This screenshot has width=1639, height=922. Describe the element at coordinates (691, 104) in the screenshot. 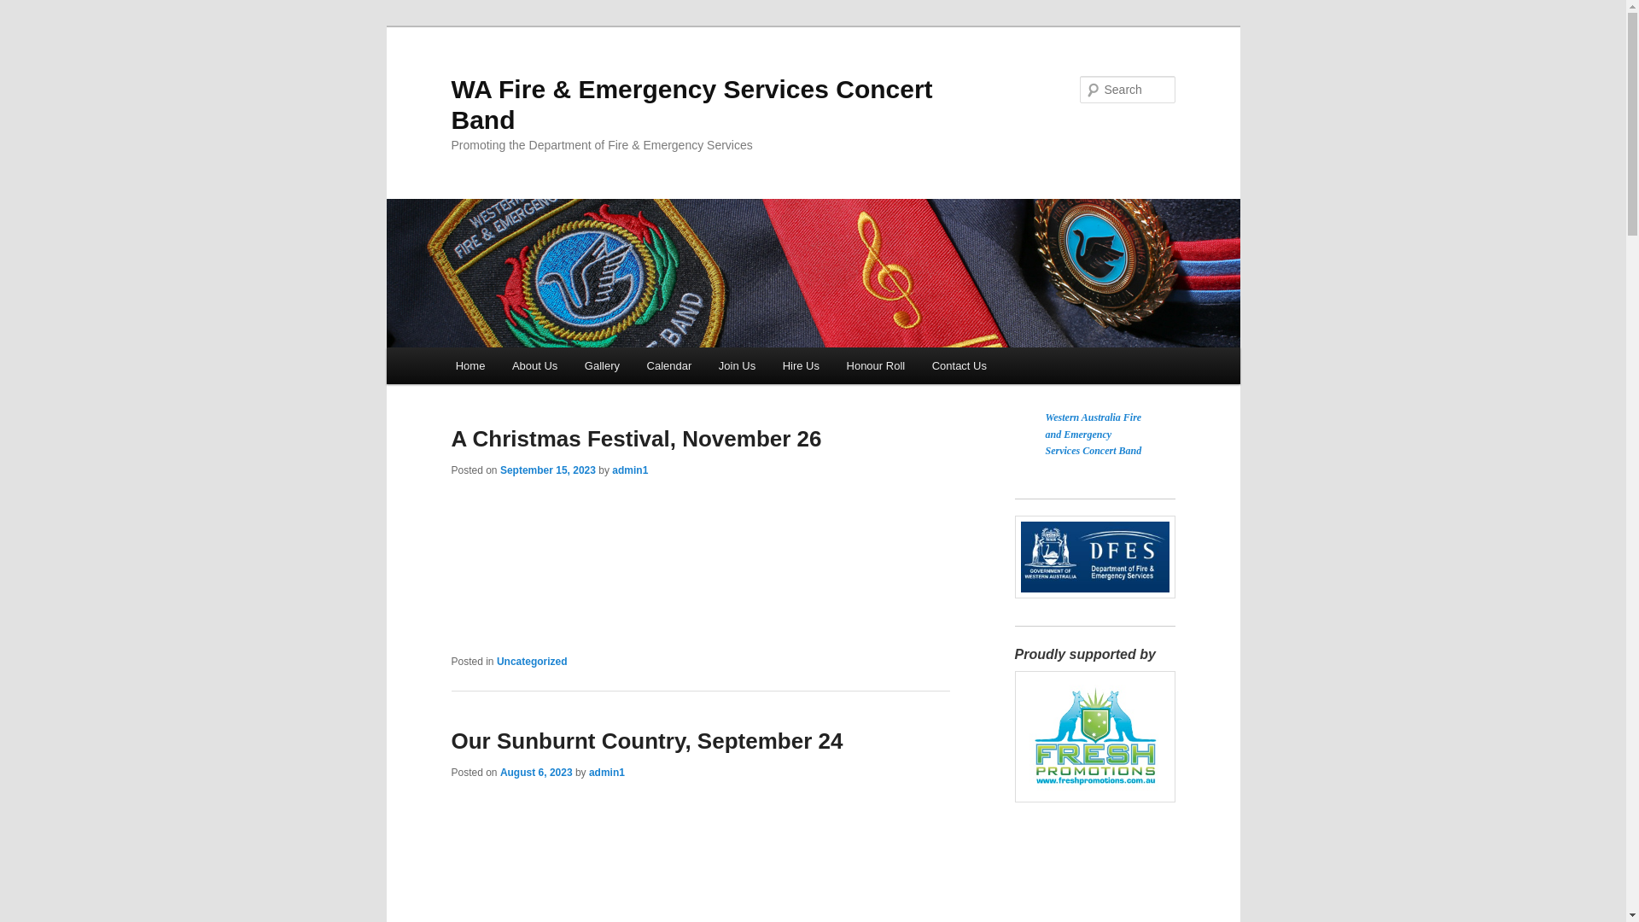

I see `WA Fire & Emergency Services Concert Band` at that location.